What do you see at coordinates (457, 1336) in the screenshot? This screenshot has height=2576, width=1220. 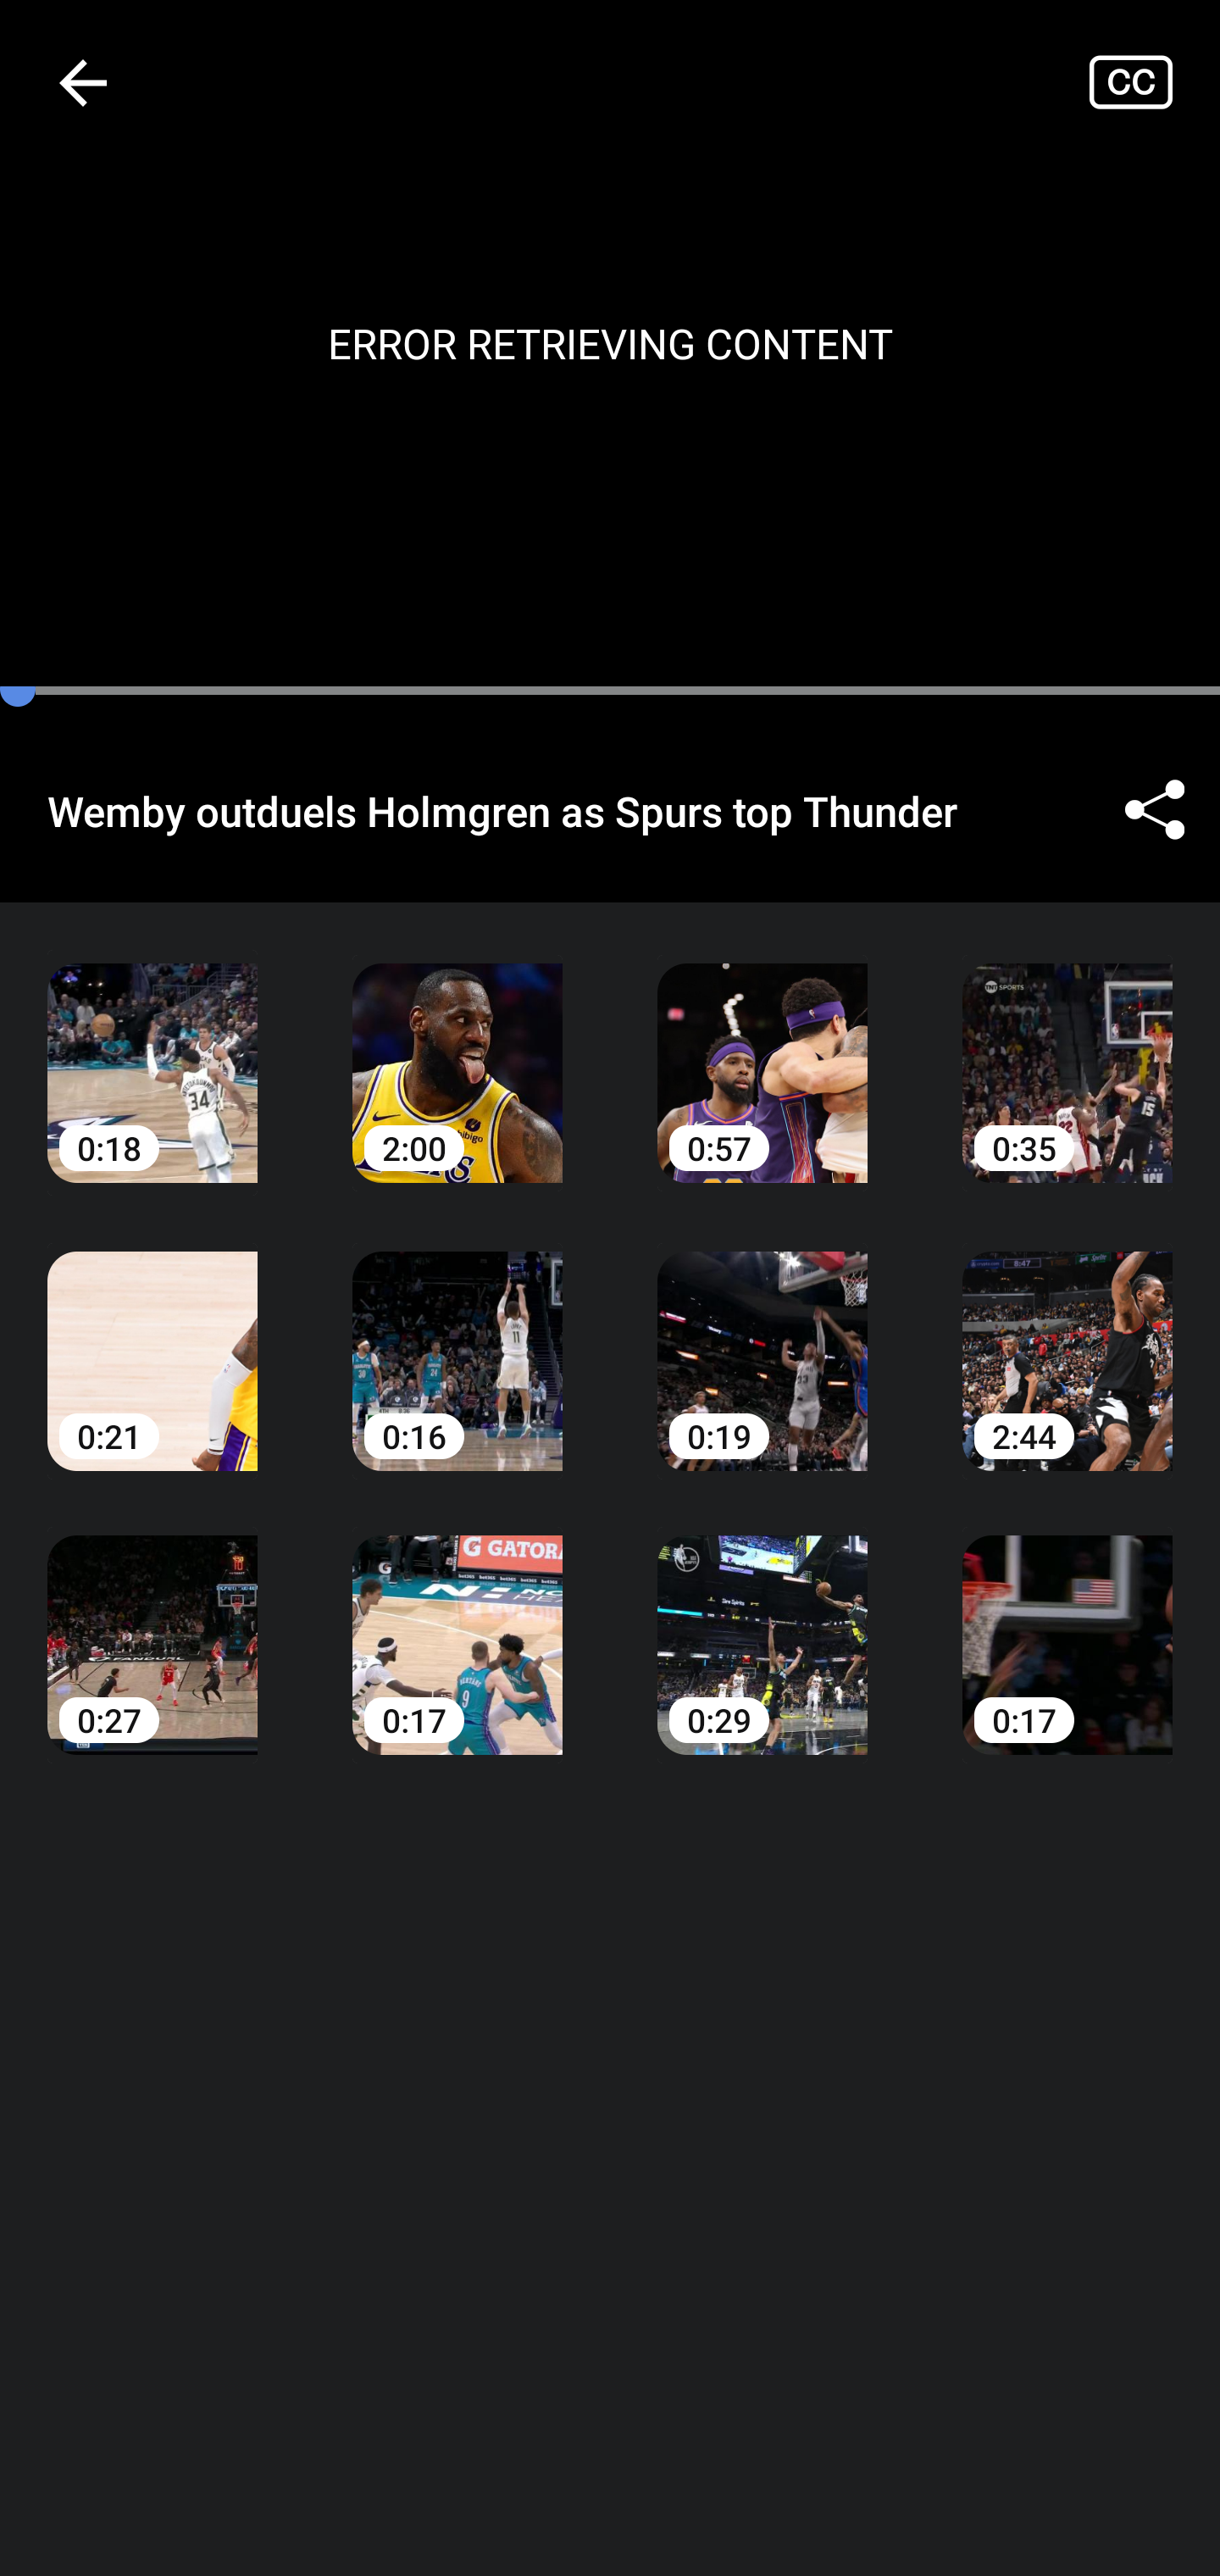 I see `0:16` at bounding box center [457, 1336].